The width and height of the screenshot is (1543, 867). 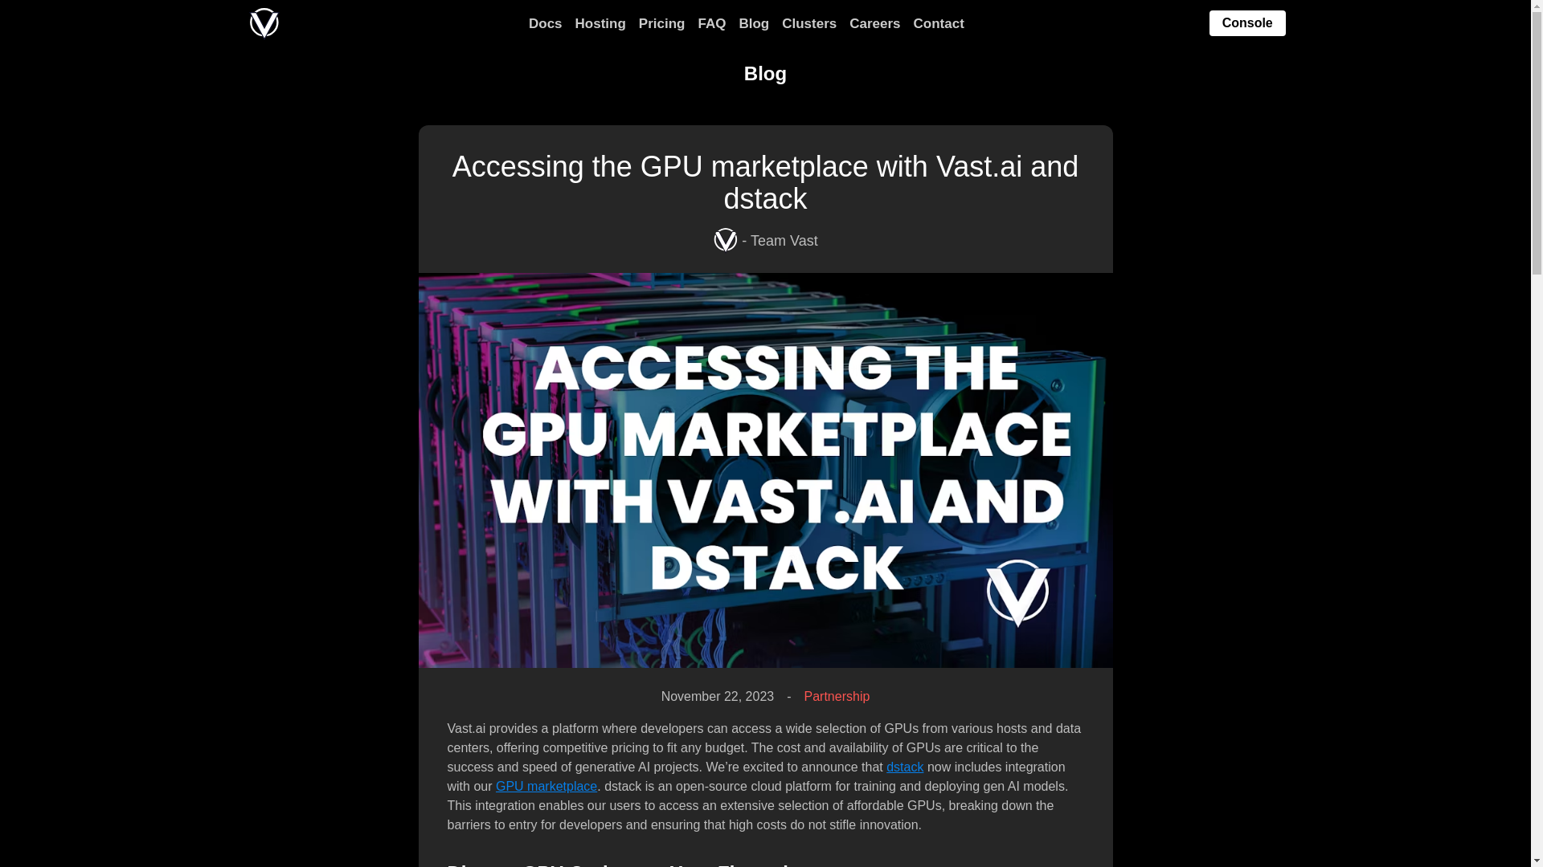 I want to click on Console, so click(x=1247, y=22).